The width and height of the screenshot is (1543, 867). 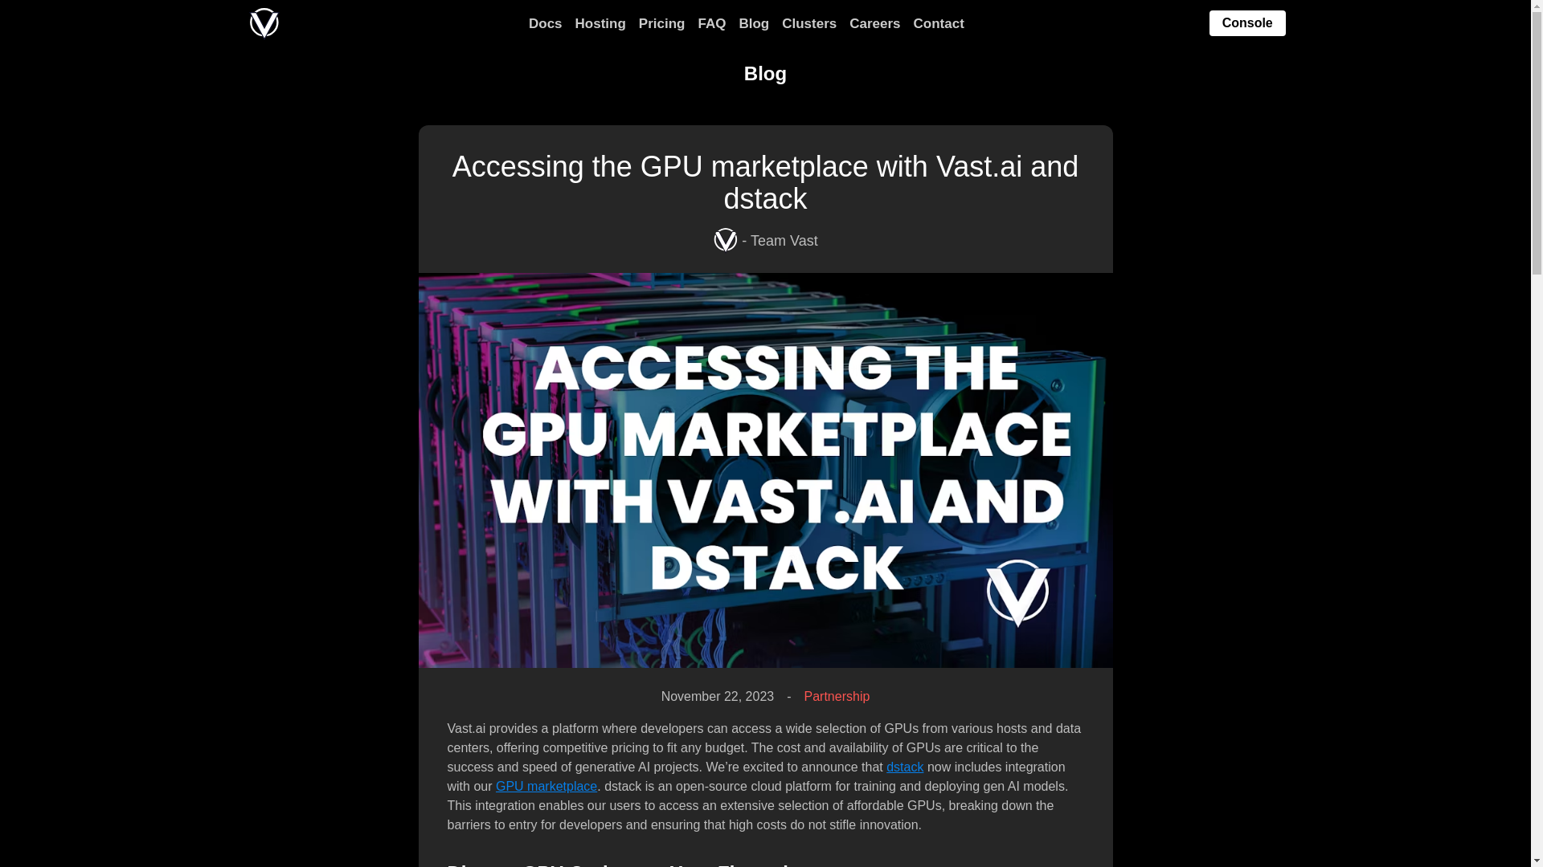 I want to click on Console, so click(x=1247, y=22).